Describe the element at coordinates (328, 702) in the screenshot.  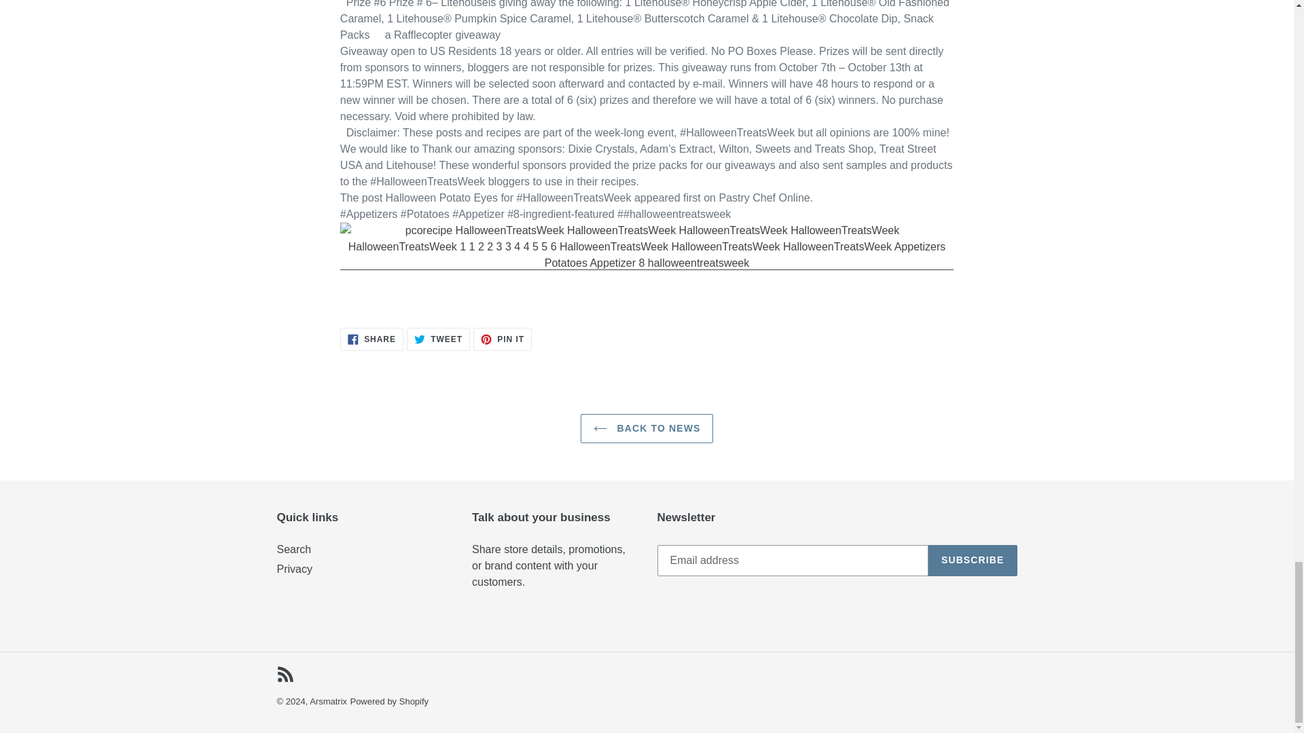
I see `Powered by Shopify` at that location.